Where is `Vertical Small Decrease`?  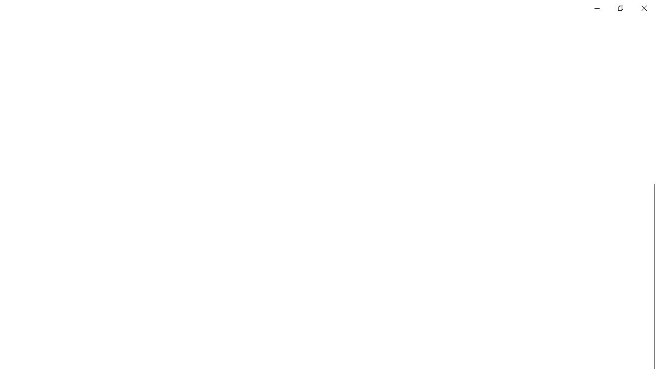 Vertical Small Decrease is located at coordinates (652, 53).